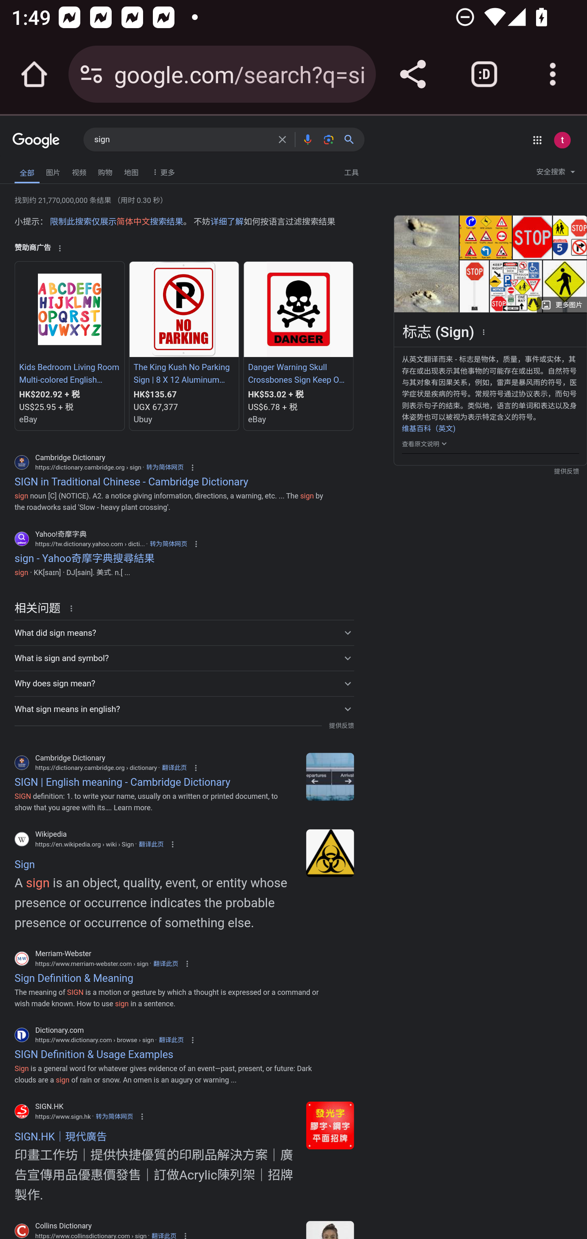 Image resolution: width=587 pixels, height=1239 pixels. What do you see at coordinates (562, 140) in the screenshot?
I see `Google 账号： test appium (testappium002@gmail.com)` at bounding box center [562, 140].